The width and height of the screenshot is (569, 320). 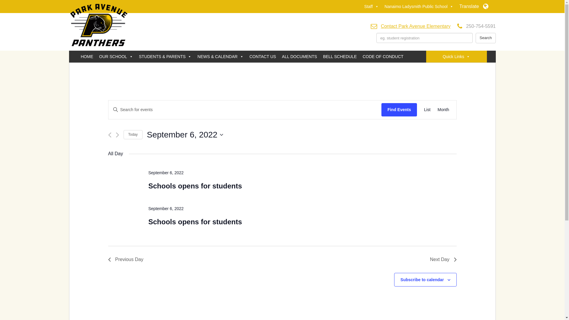 What do you see at coordinates (443, 260) in the screenshot?
I see `Next Day` at bounding box center [443, 260].